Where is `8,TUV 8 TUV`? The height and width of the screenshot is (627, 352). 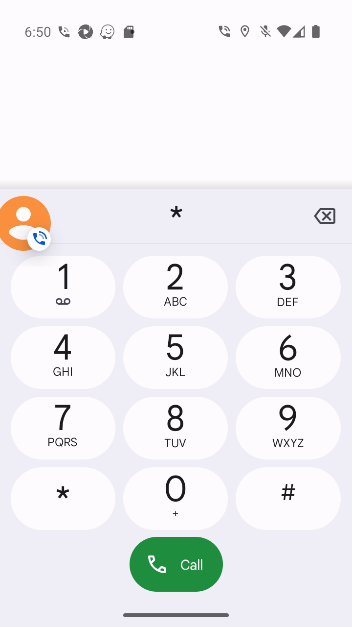 8,TUV 8 TUV is located at coordinates (175, 428).